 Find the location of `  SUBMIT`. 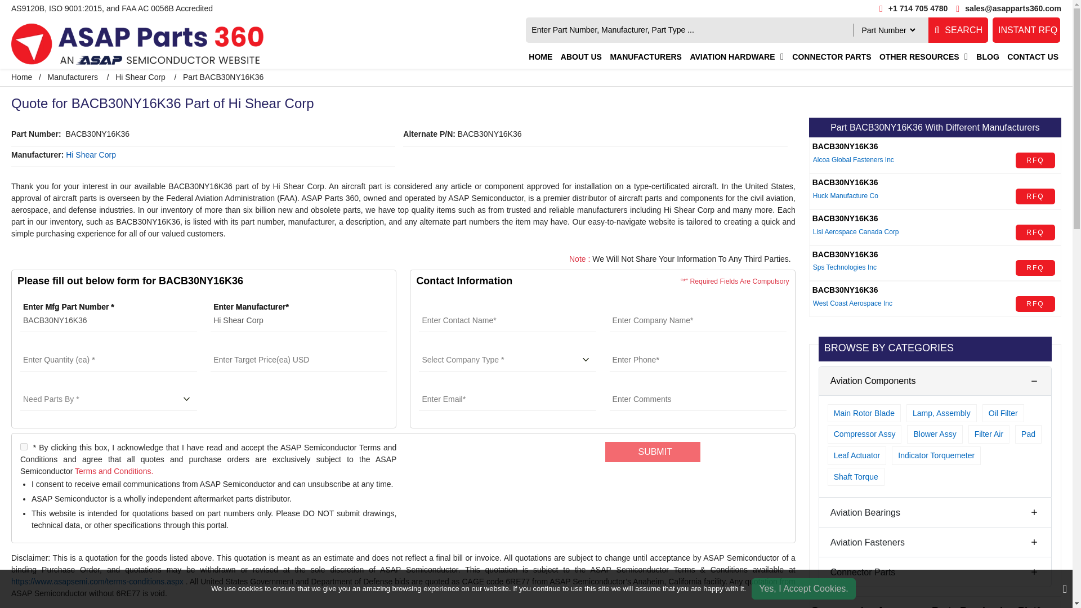

  SUBMIT is located at coordinates (653, 451).